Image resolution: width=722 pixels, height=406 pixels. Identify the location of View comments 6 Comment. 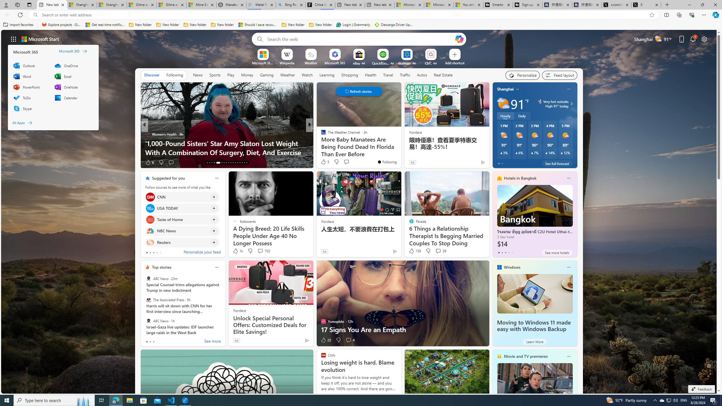
(350, 162).